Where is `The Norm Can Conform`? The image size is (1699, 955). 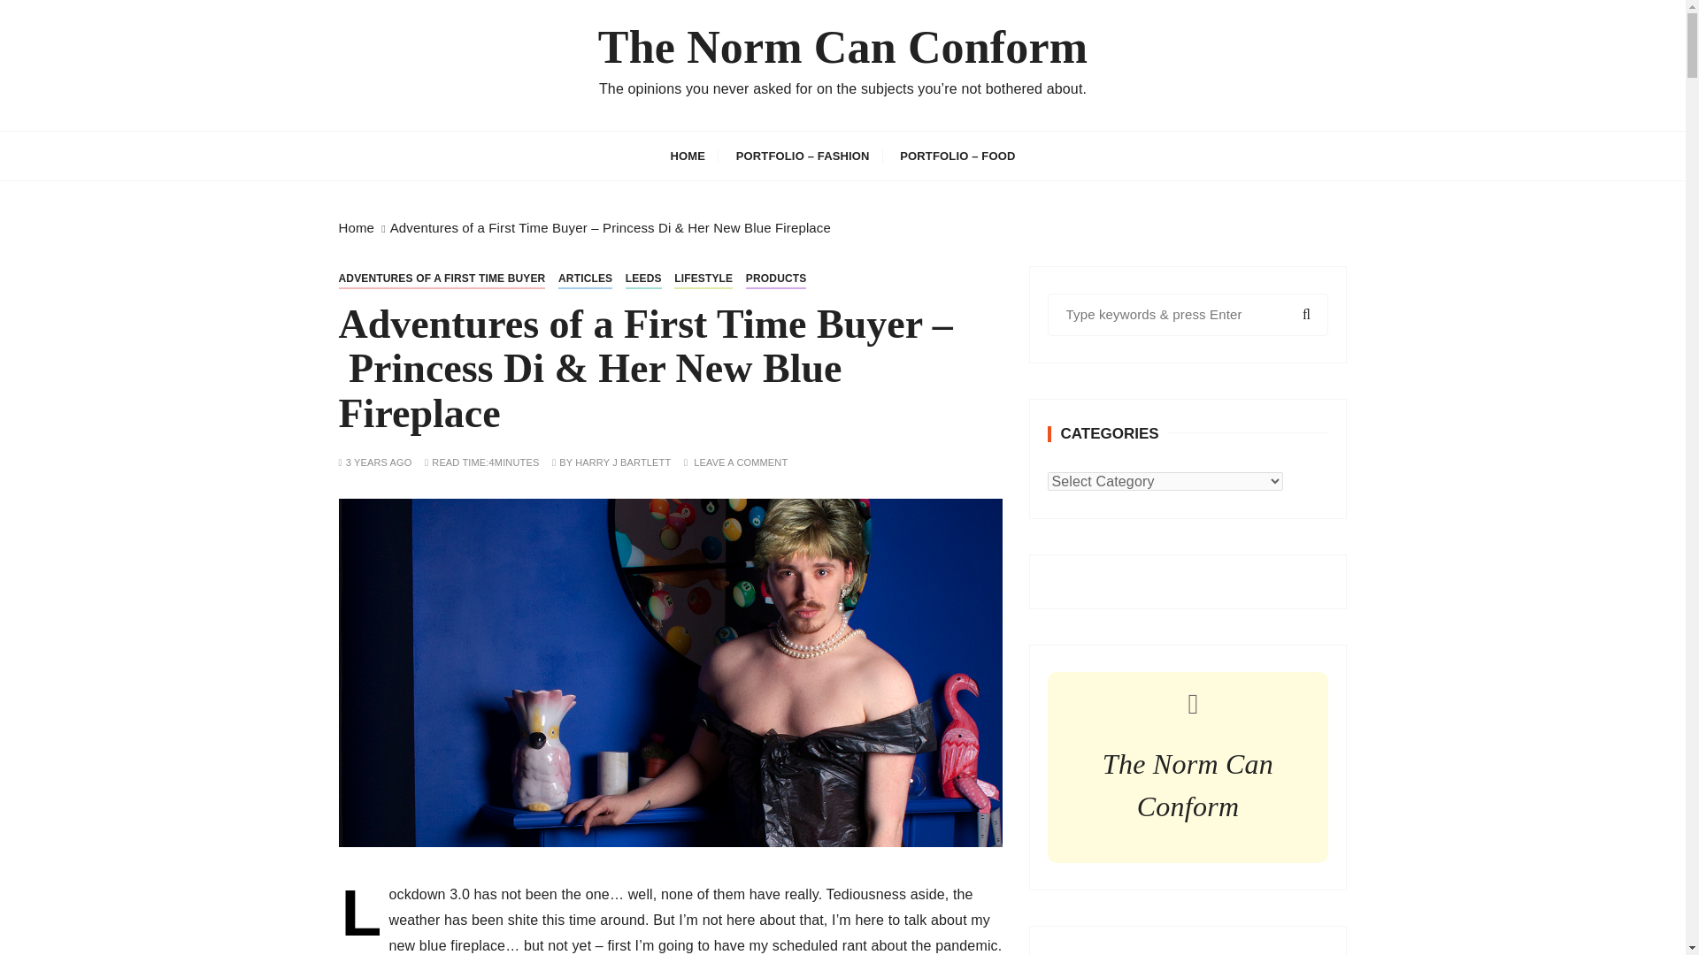
The Norm Can Conform is located at coordinates (842, 48).